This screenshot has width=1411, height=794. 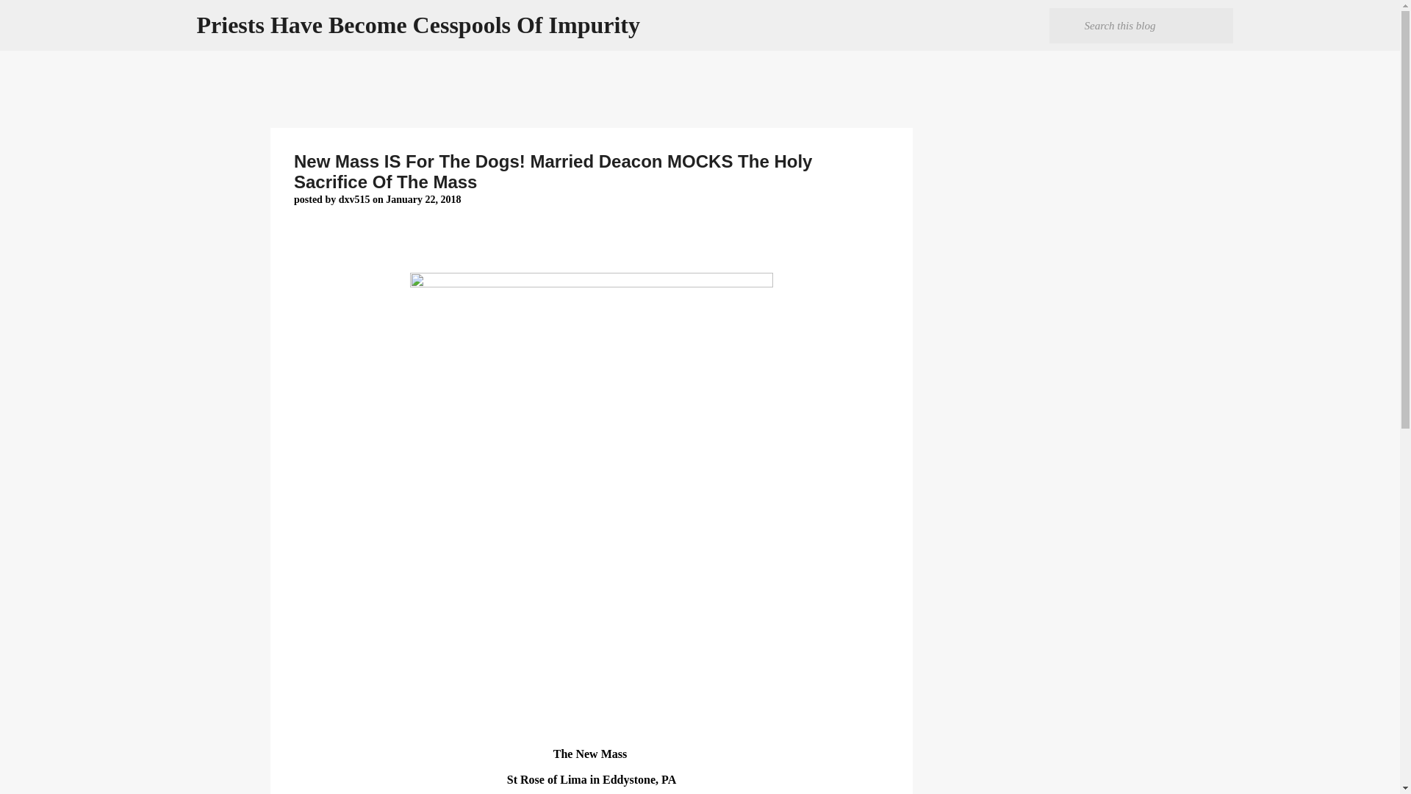 What do you see at coordinates (423, 198) in the screenshot?
I see `permanent link` at bounding box center [423, 198].